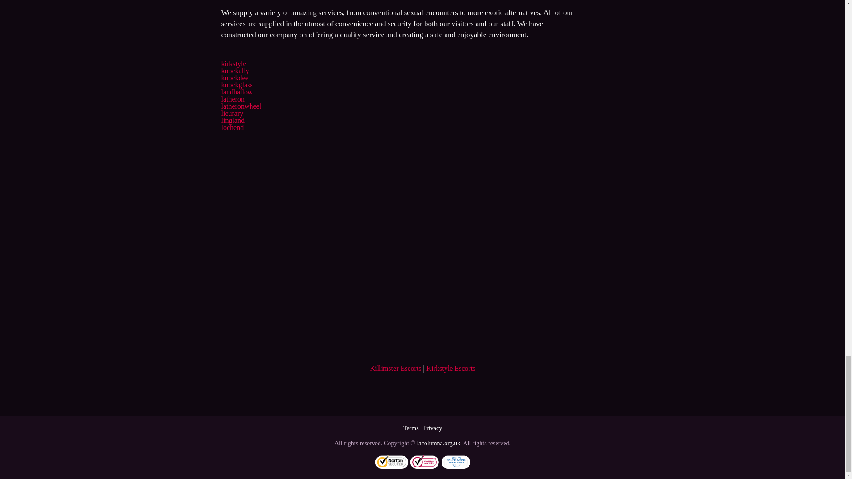  What do you see at coordinates (233, 64) in the screenshot?
I see `kirkstyle` at bounding box center [233, 64].